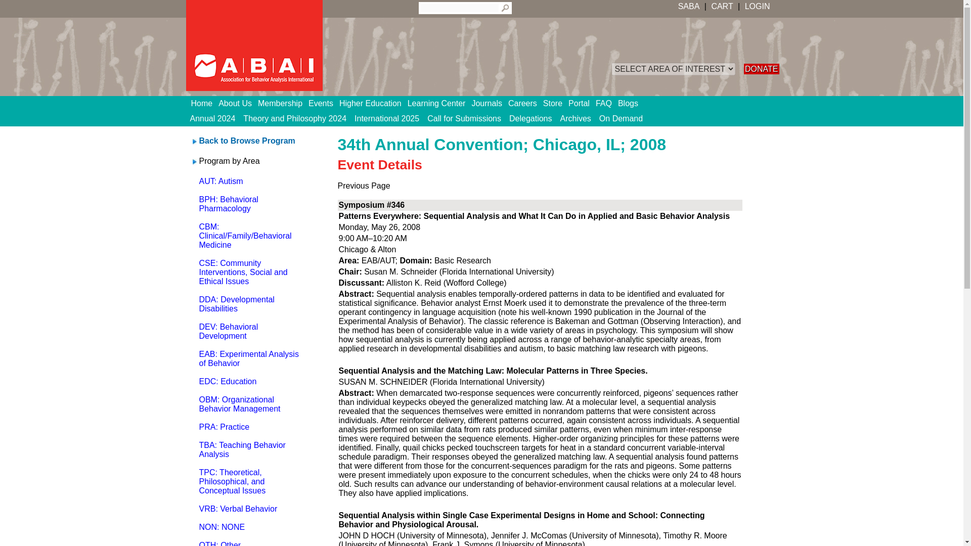  Describe the element at coordinates (247, 141) in the screenshot. I see `Back to Browse Program` at that location.